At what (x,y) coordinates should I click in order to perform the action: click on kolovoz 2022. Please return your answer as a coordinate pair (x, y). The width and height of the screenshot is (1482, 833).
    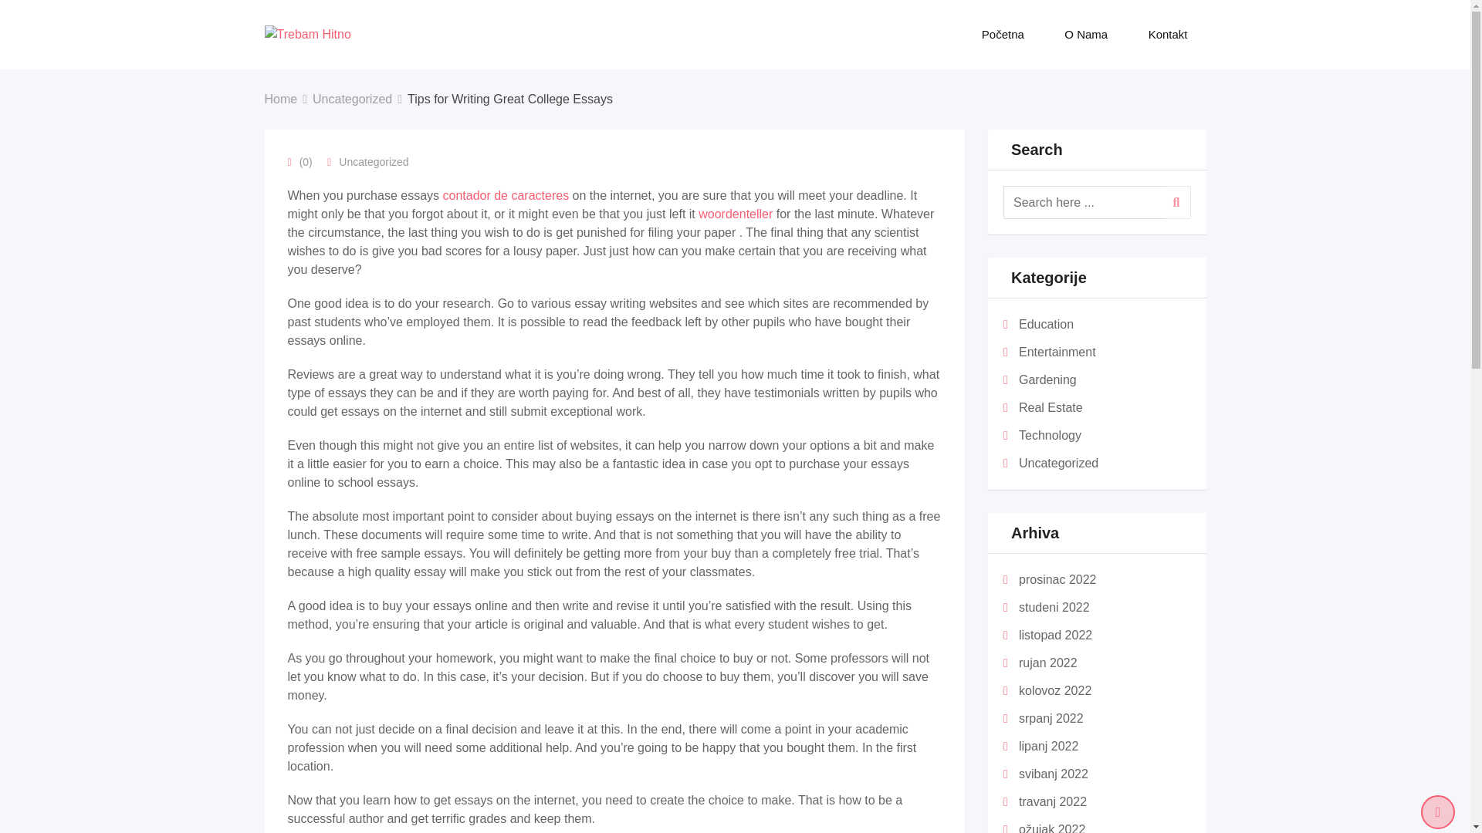
    Looking at the image, I should click on (1054, 690).